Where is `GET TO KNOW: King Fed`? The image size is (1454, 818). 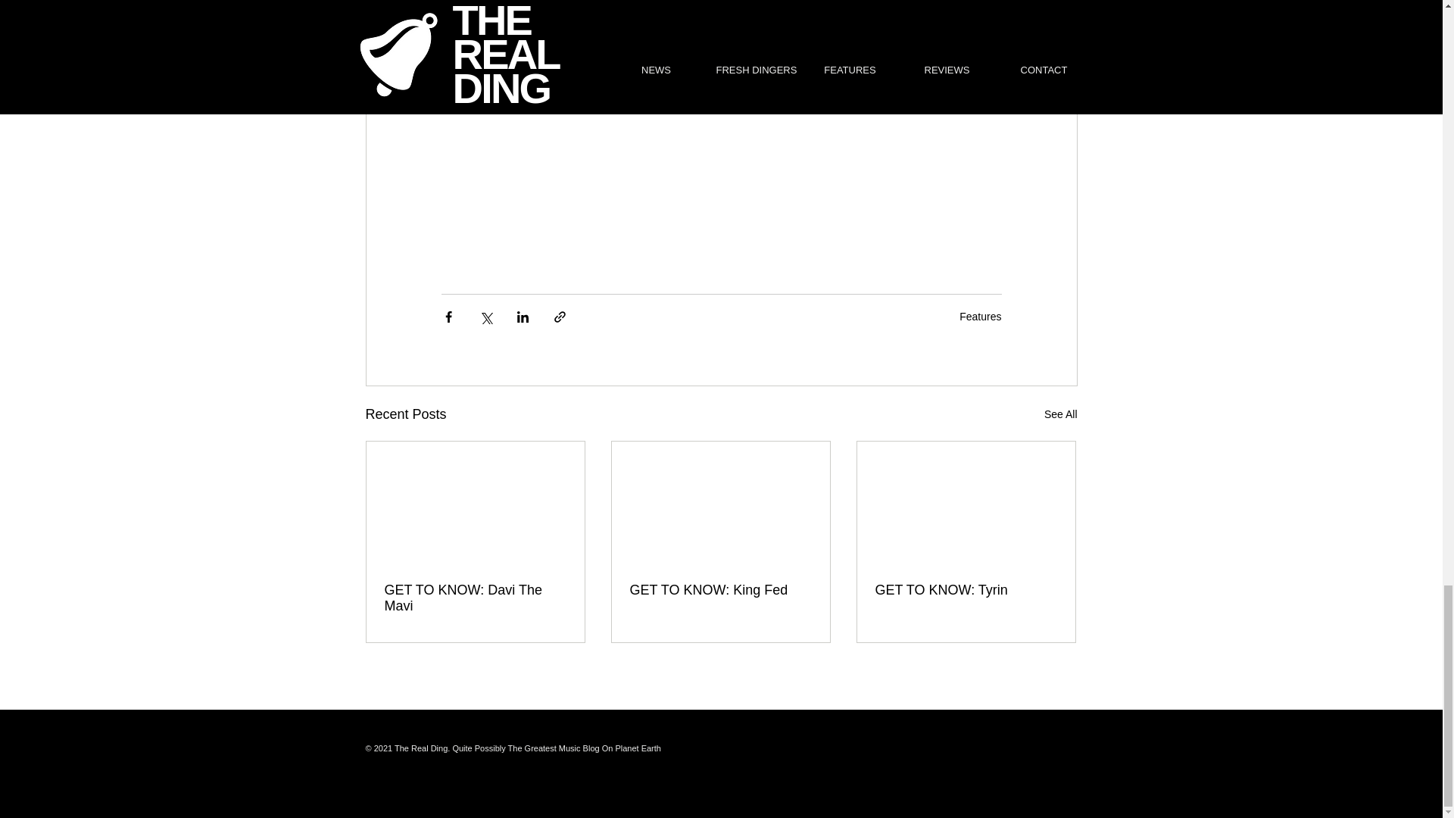 GET TO KNOW: King Fed is located at coordinates (720, 589).